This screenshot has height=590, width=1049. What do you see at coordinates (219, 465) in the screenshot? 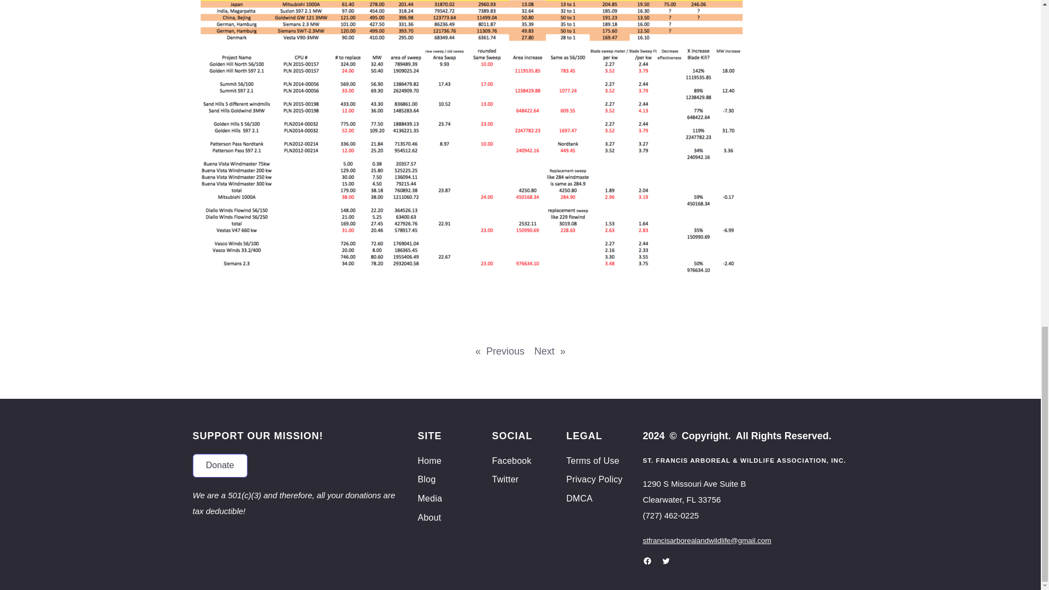
I see `Donate` at bounding box center [219, 465].